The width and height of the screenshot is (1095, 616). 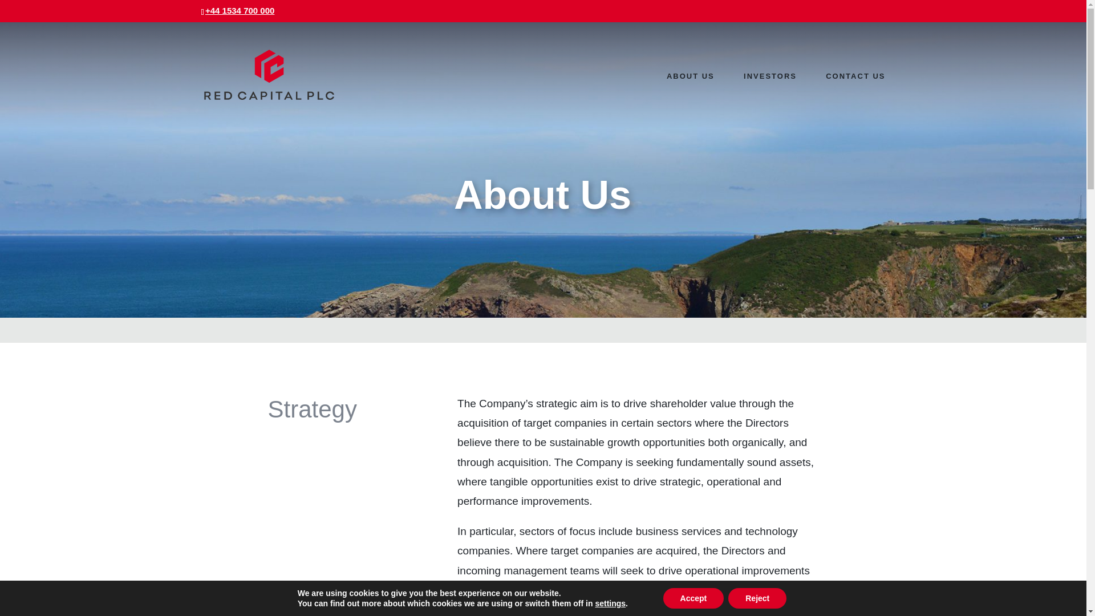 What do you see at coordinates (610, 603) in the screenshot?
I see `settings` at bounding box center [610, 603].